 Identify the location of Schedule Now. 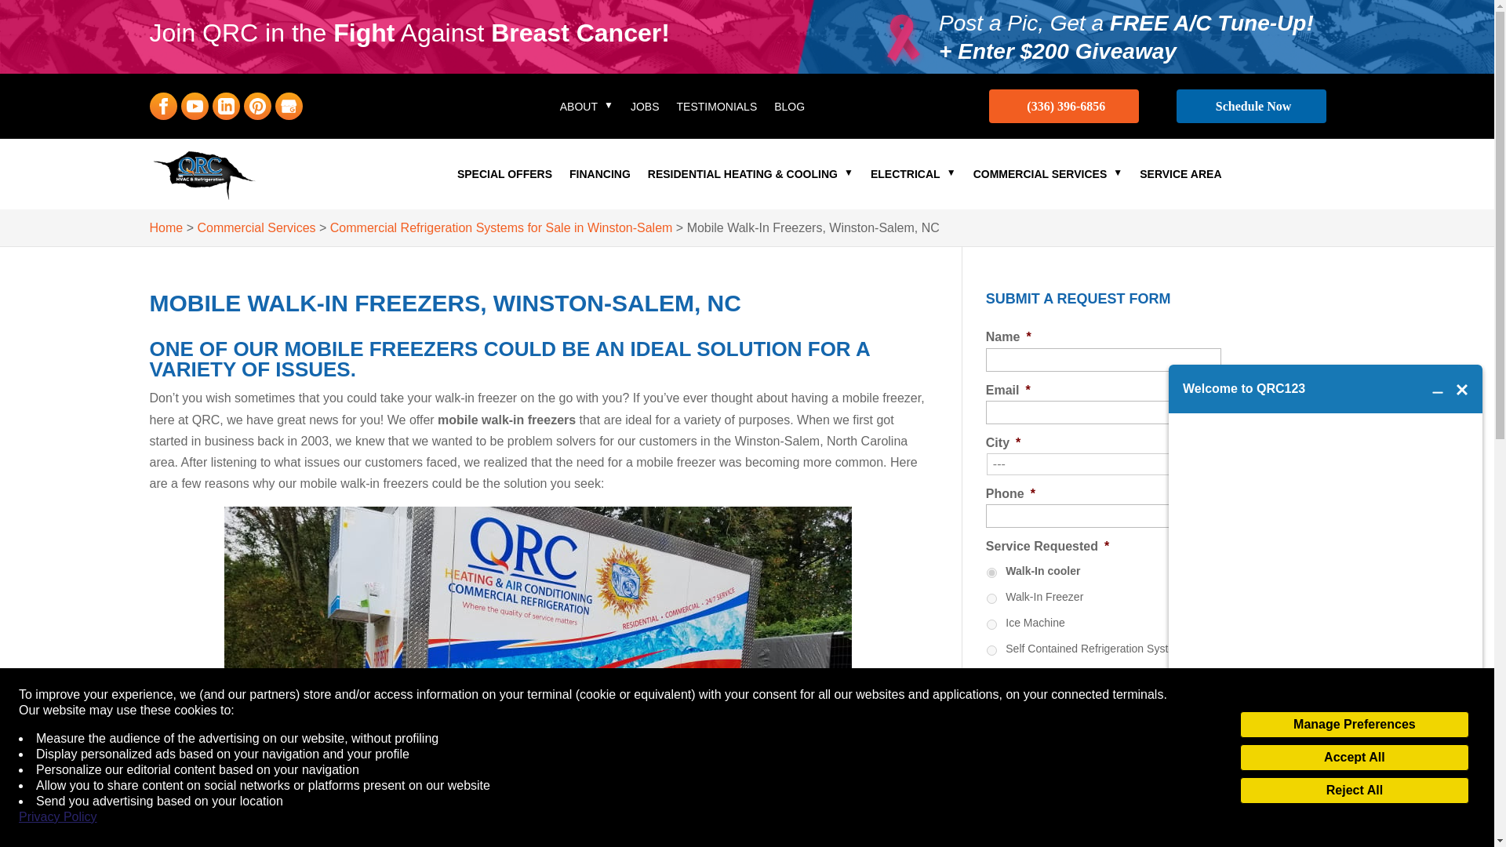
(1251, 106).